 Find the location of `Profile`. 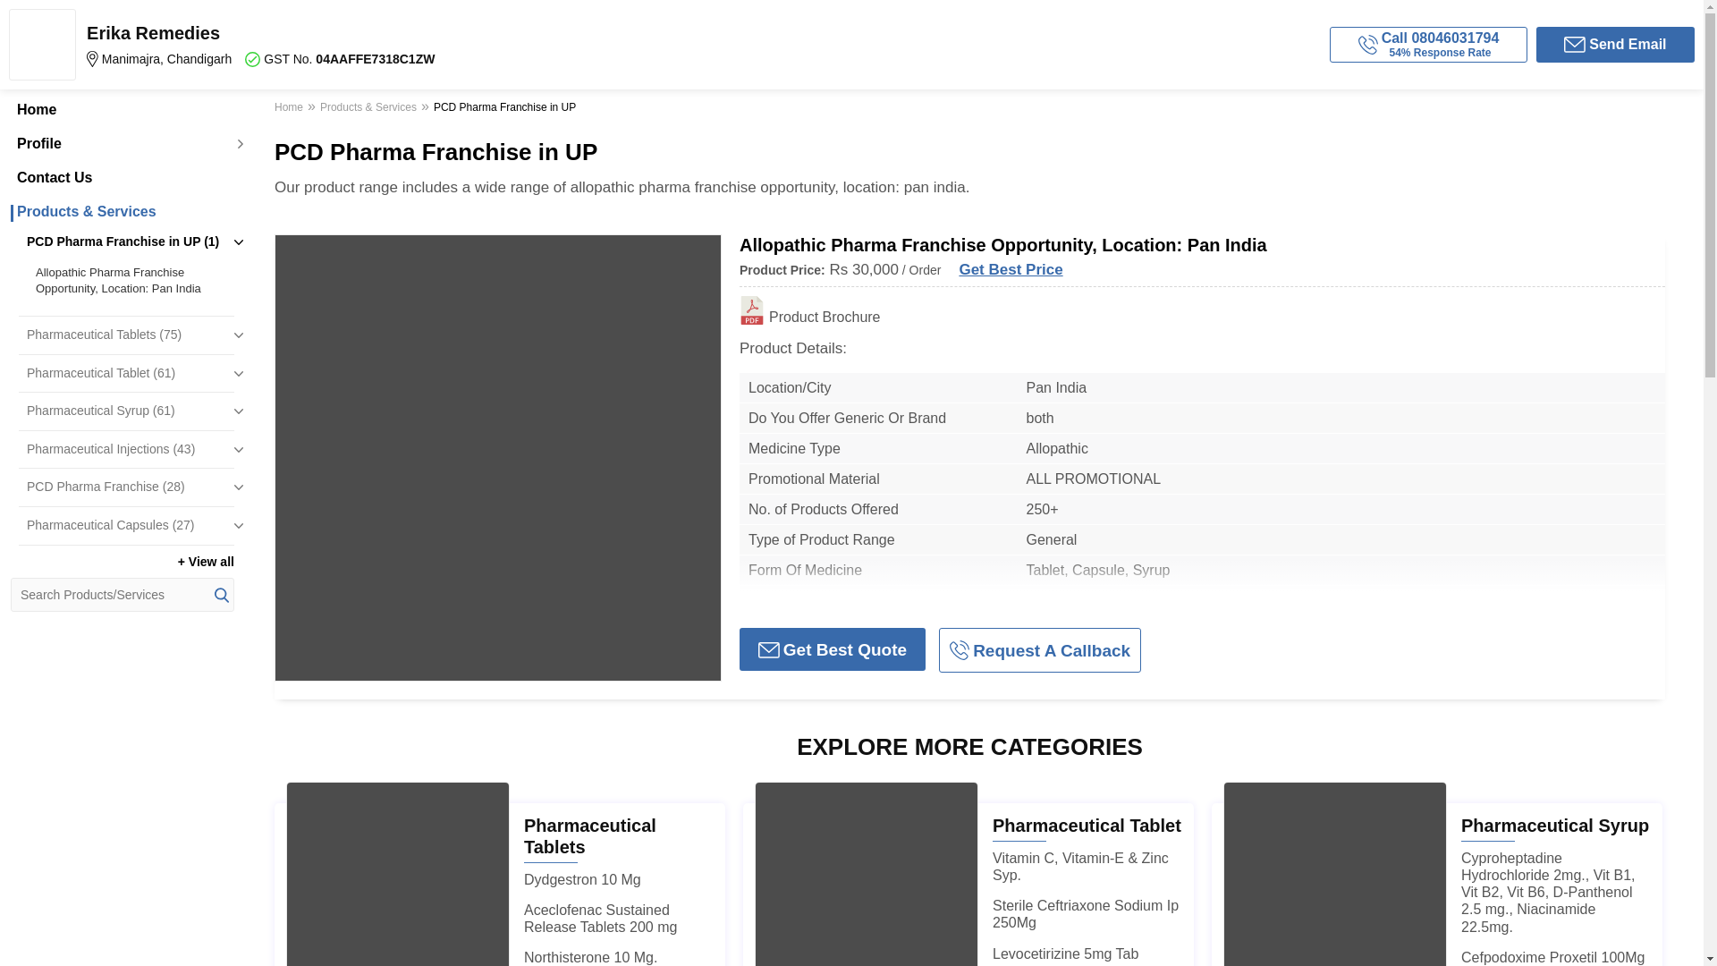

Profile is located at coordinates (122, 178).